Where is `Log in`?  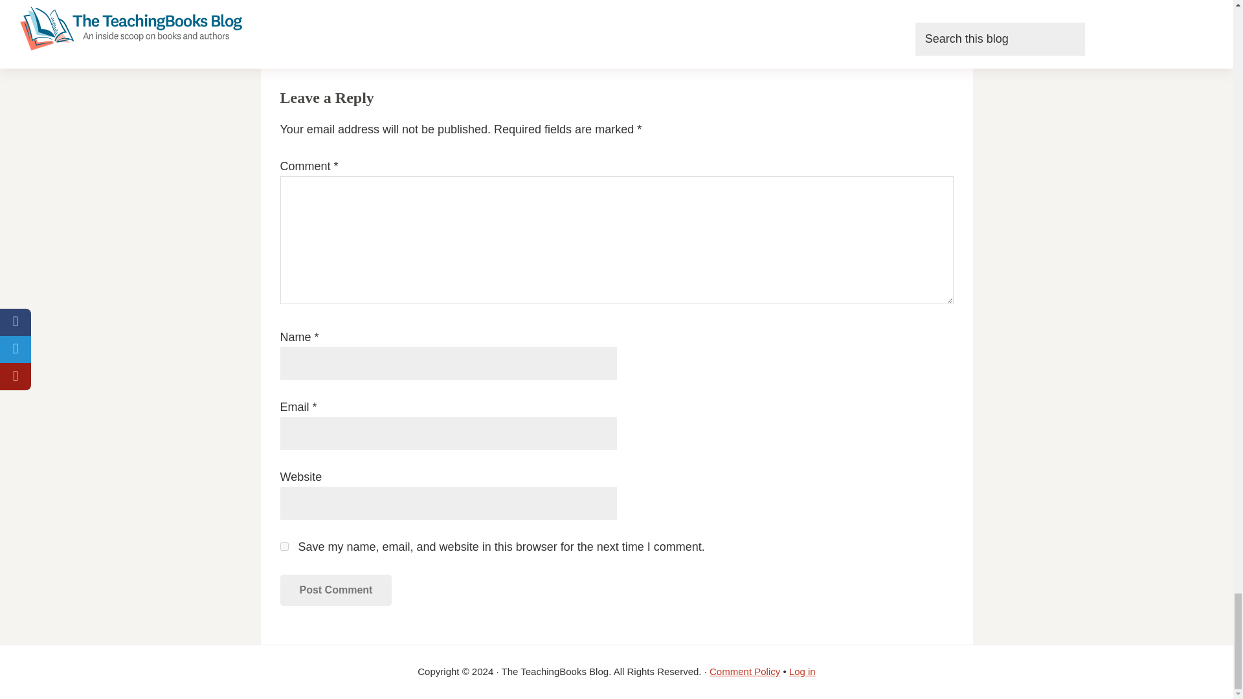
Log in is located at coordinates (802, 672).